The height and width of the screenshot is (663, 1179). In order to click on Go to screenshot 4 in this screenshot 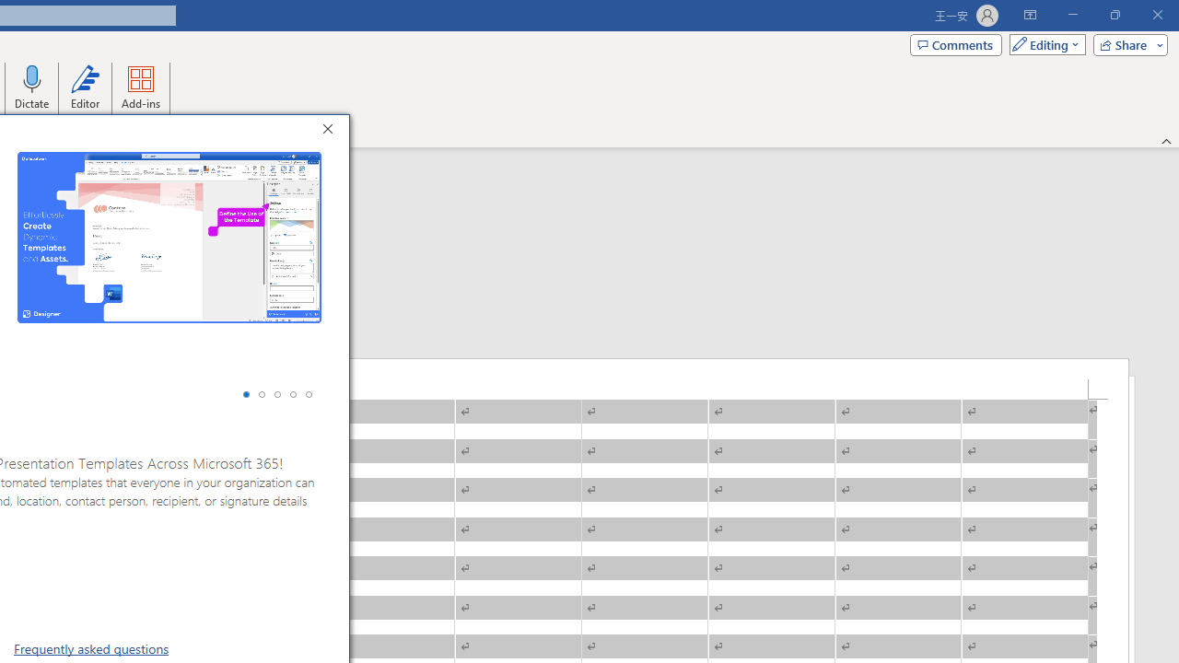, I will do `click(293, 394)`.